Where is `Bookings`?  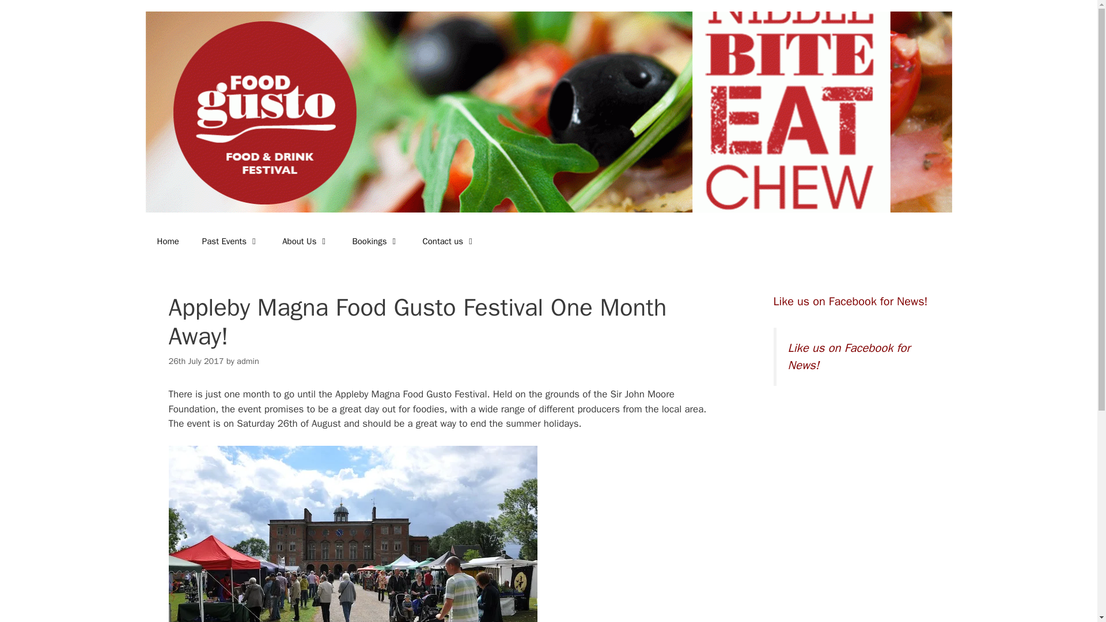
Bookings is located at coordinates (376, 241).